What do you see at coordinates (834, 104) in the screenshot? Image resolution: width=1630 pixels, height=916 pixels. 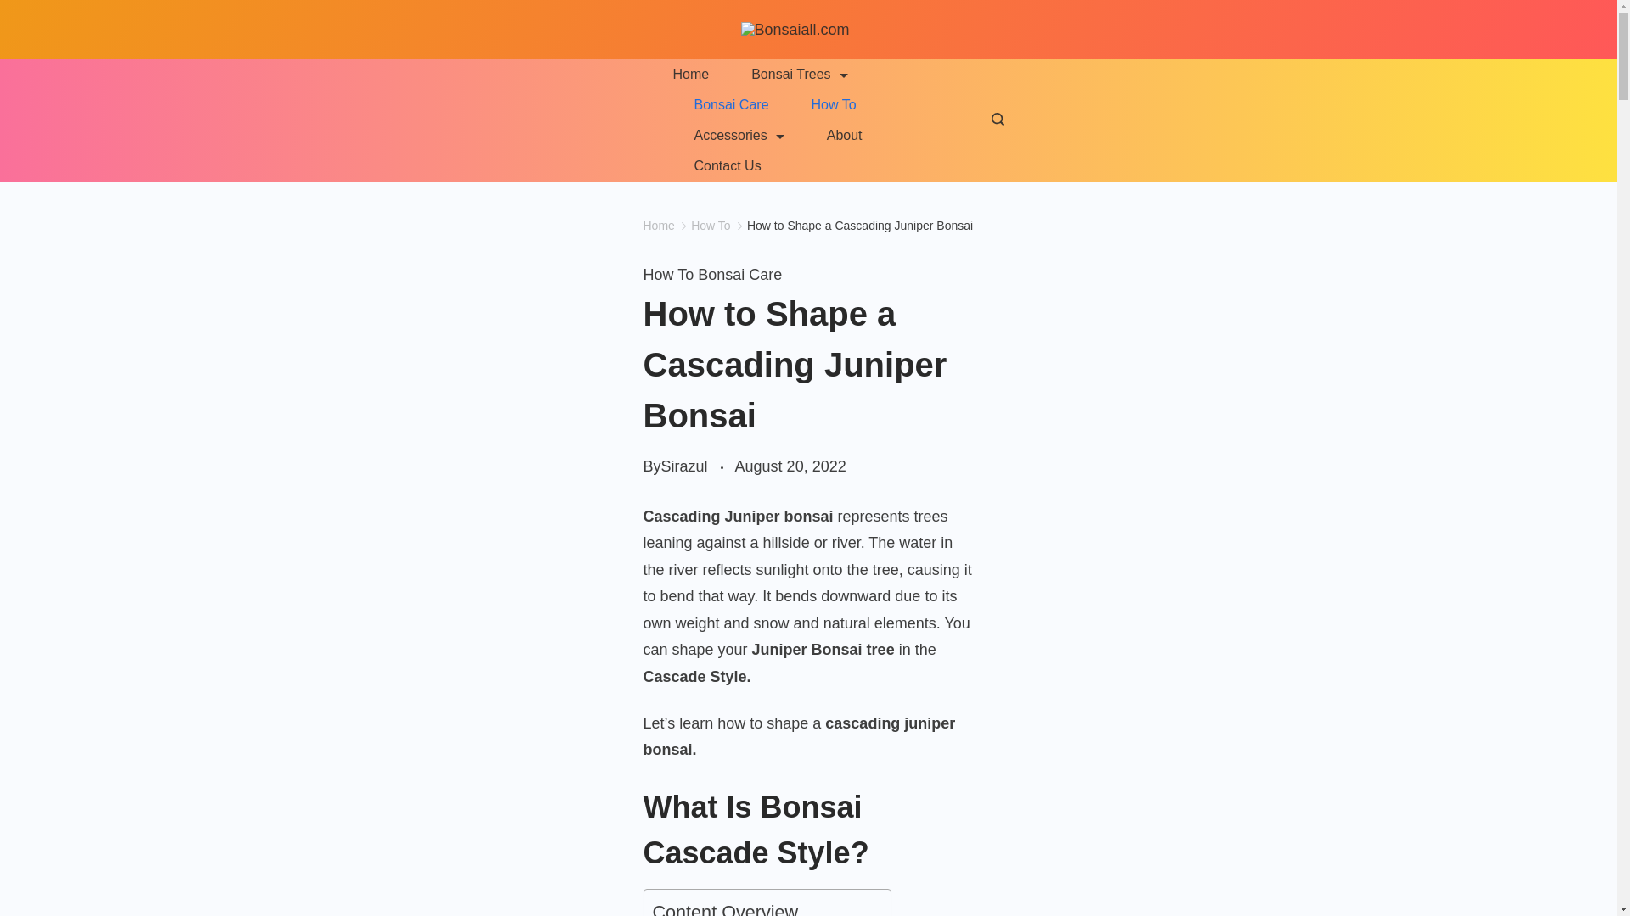 I see `How To` at bounding box center [834, 104].